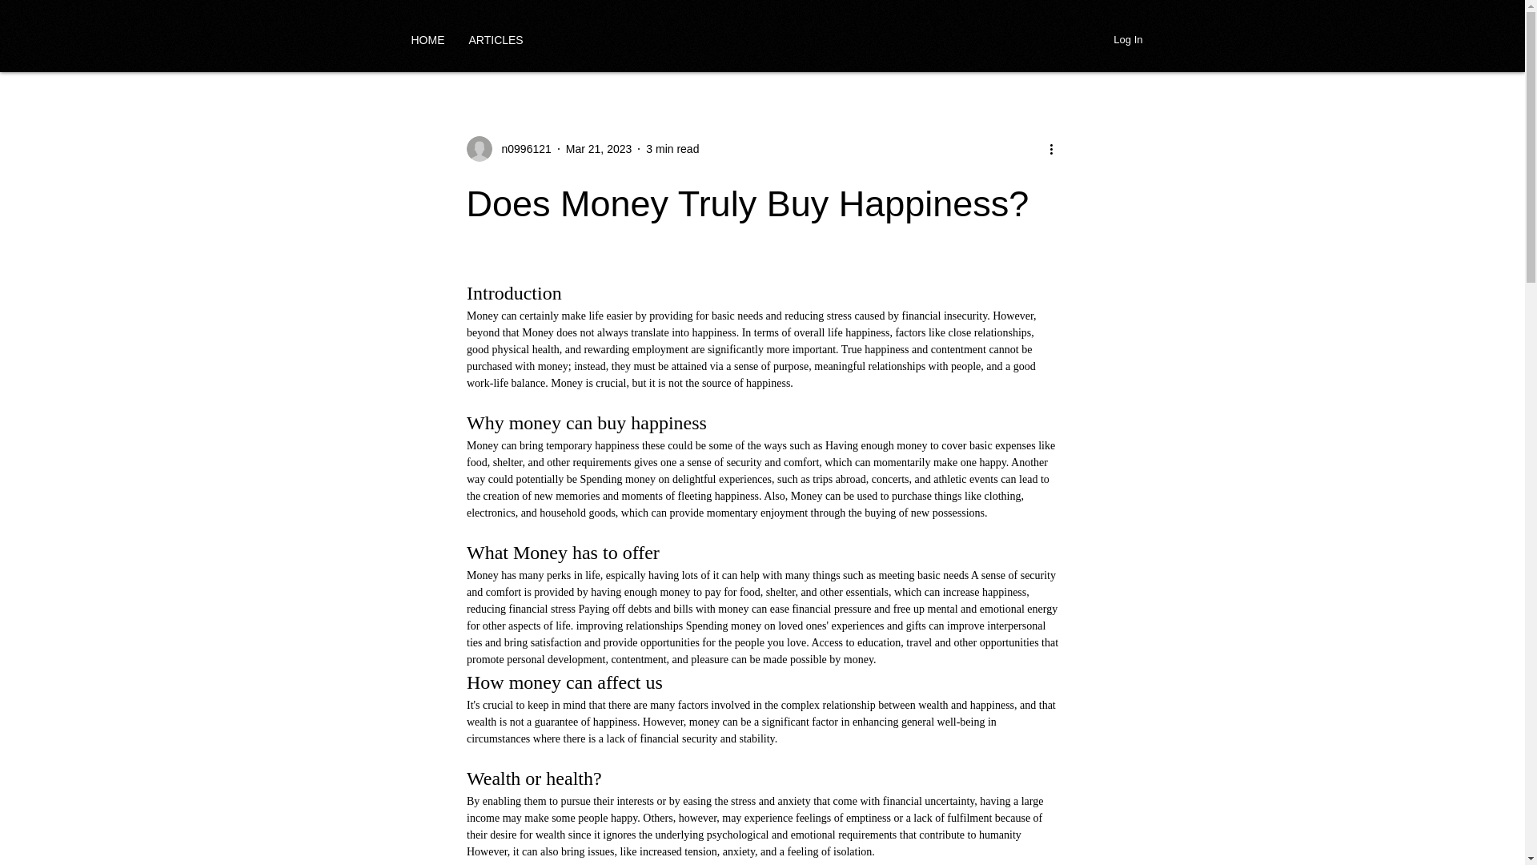 The width and height of the screenshot is (1537, 865). Describe the element at coordinates (672, 149) in the screenshot. I see `3 min read` at that location.